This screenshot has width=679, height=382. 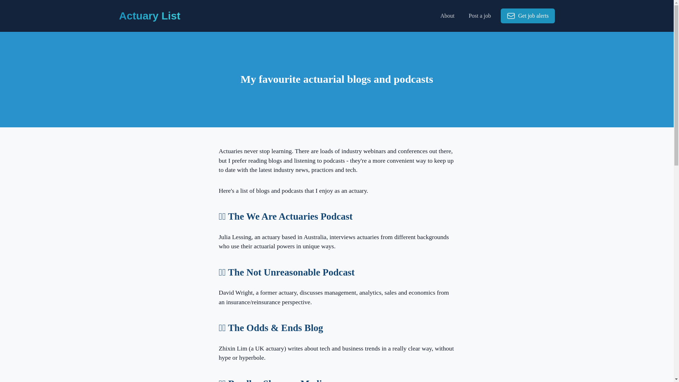 I want to click on Actuary List, so click(x=149, y=16).